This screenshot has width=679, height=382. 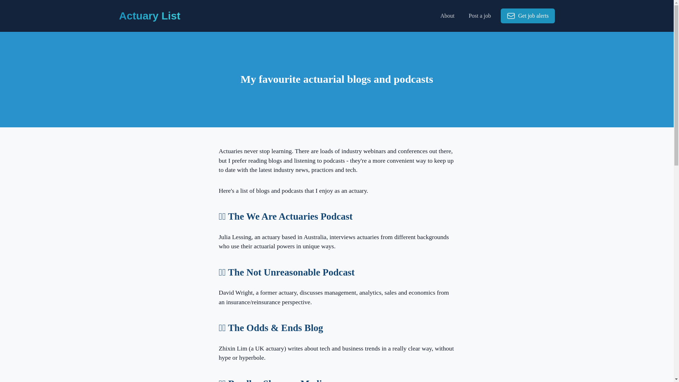 I want to click on Actuary List, so click(x=149, y=16).